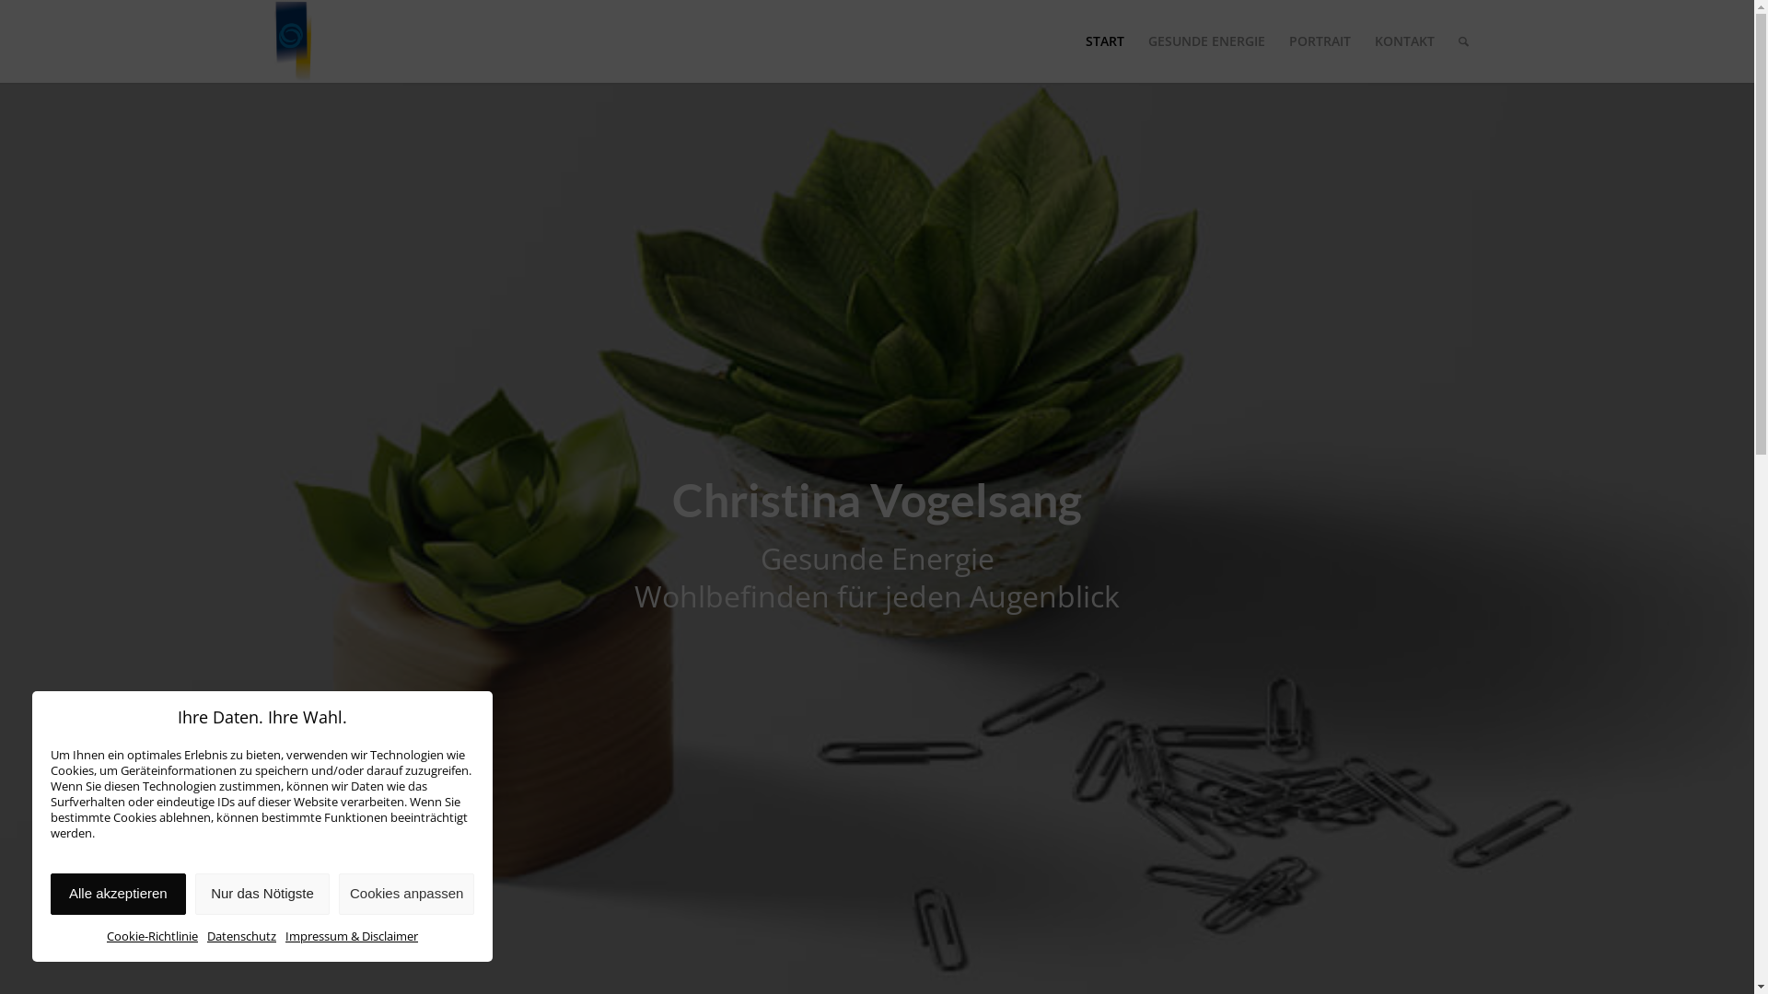 The height and width of the screenshot is (994, 1768). I want to click on Alle akzeptieren, so click(118, 895).